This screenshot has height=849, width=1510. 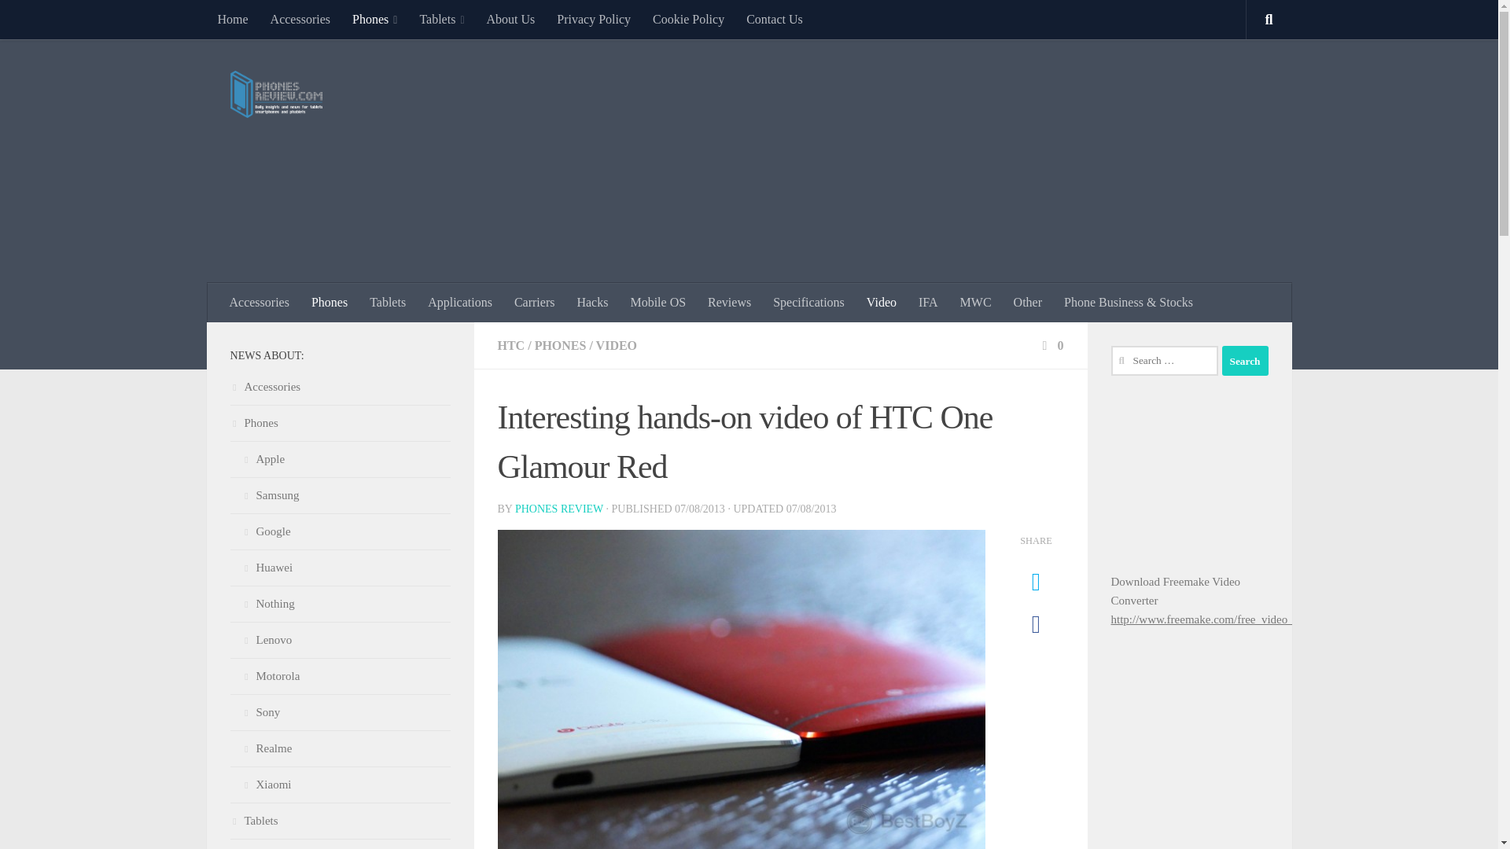 What do you see at coordinates (300, 19) in the screenshot?
I see `Accessories` at bounding box center [300, 19].